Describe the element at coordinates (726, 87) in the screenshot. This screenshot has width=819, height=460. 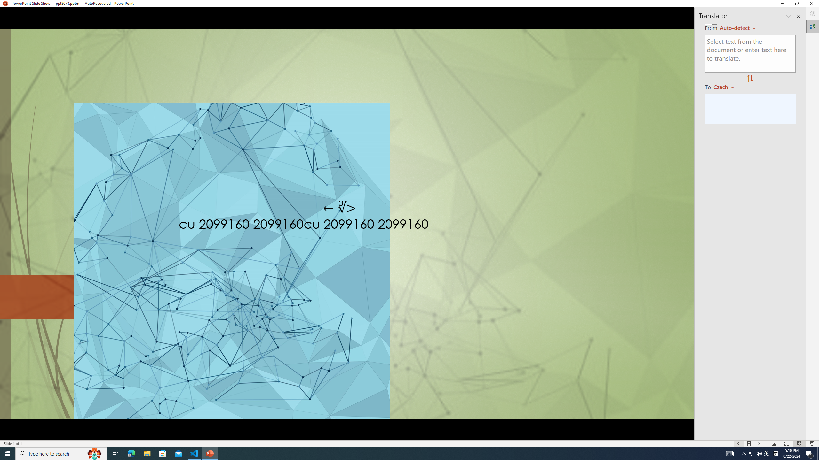
I see `Czech` at that location.